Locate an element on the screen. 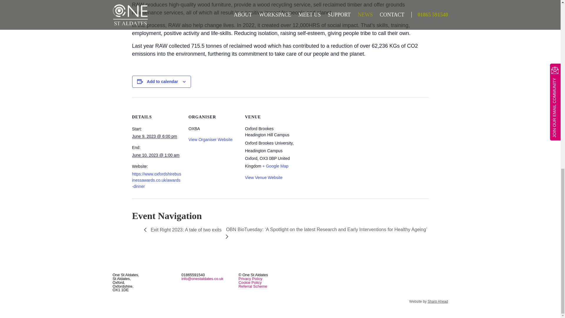  Privacy Policy is located at coordinates (250, 279).